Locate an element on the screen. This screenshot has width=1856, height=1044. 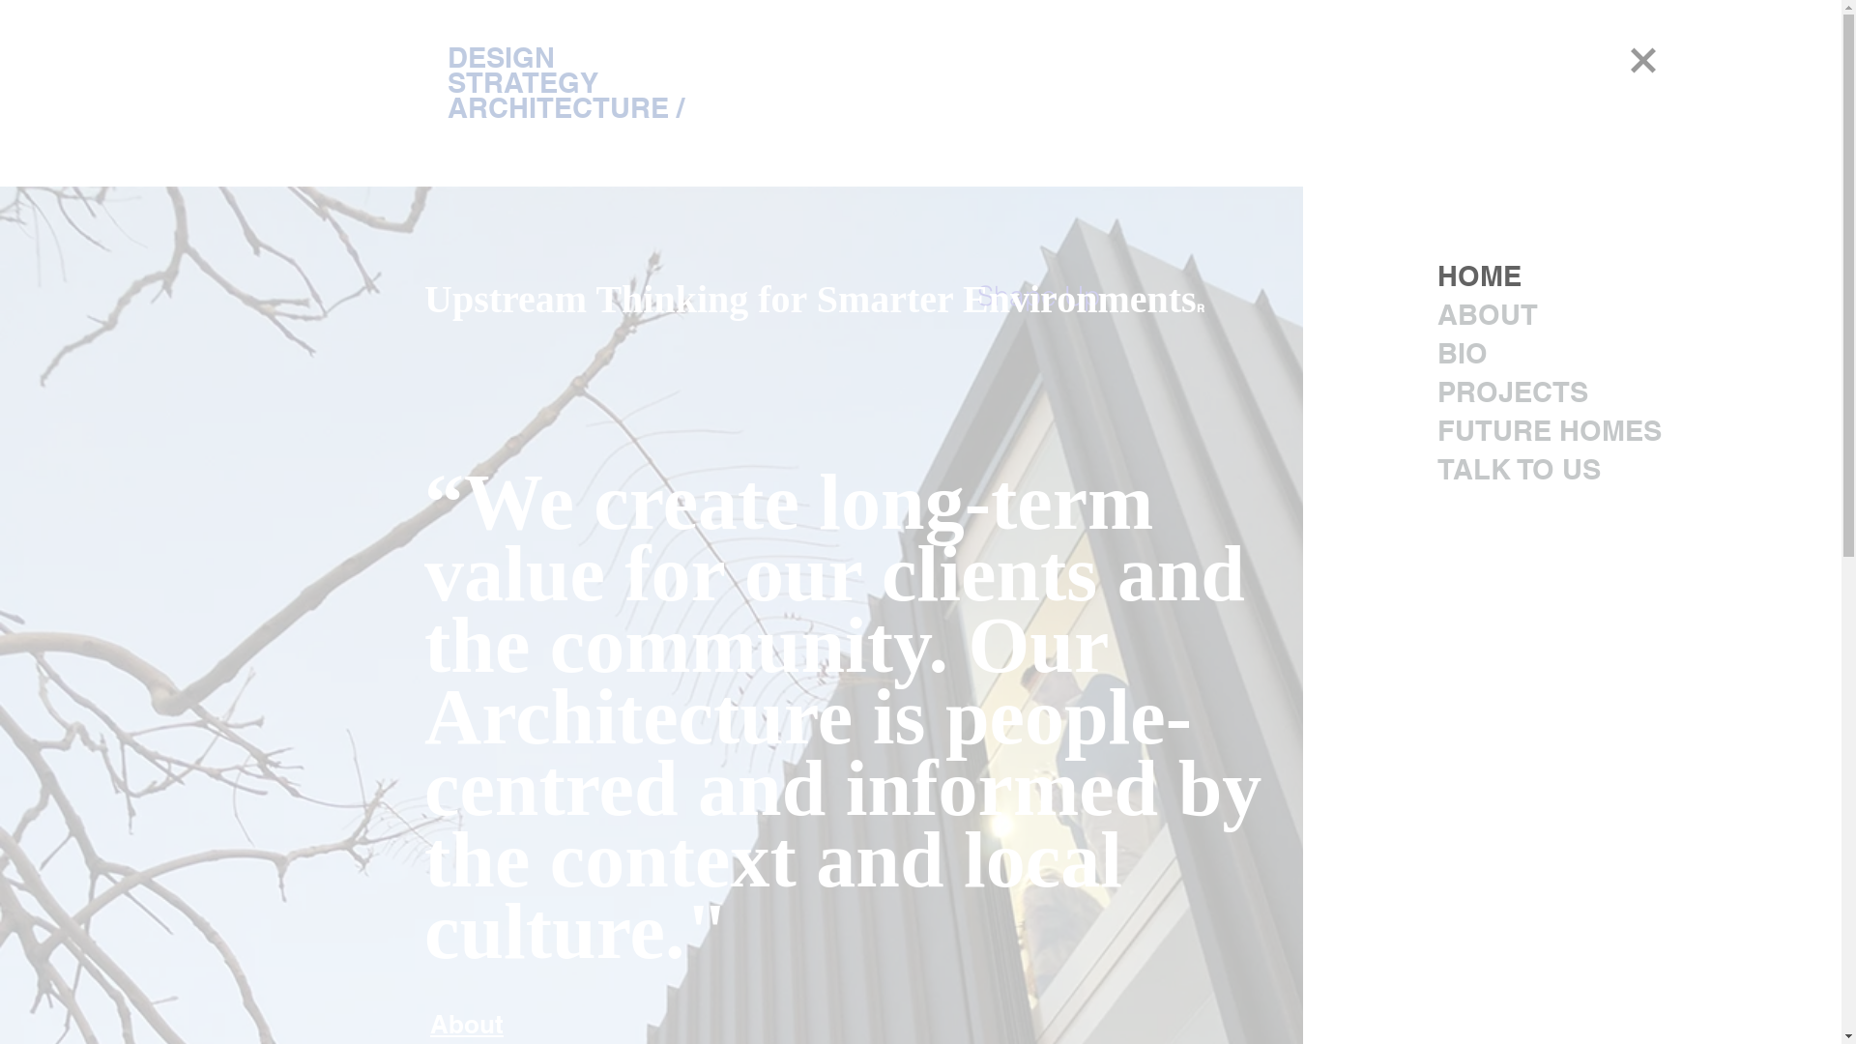
TALK TO US is located at coordinates (1550, 470).